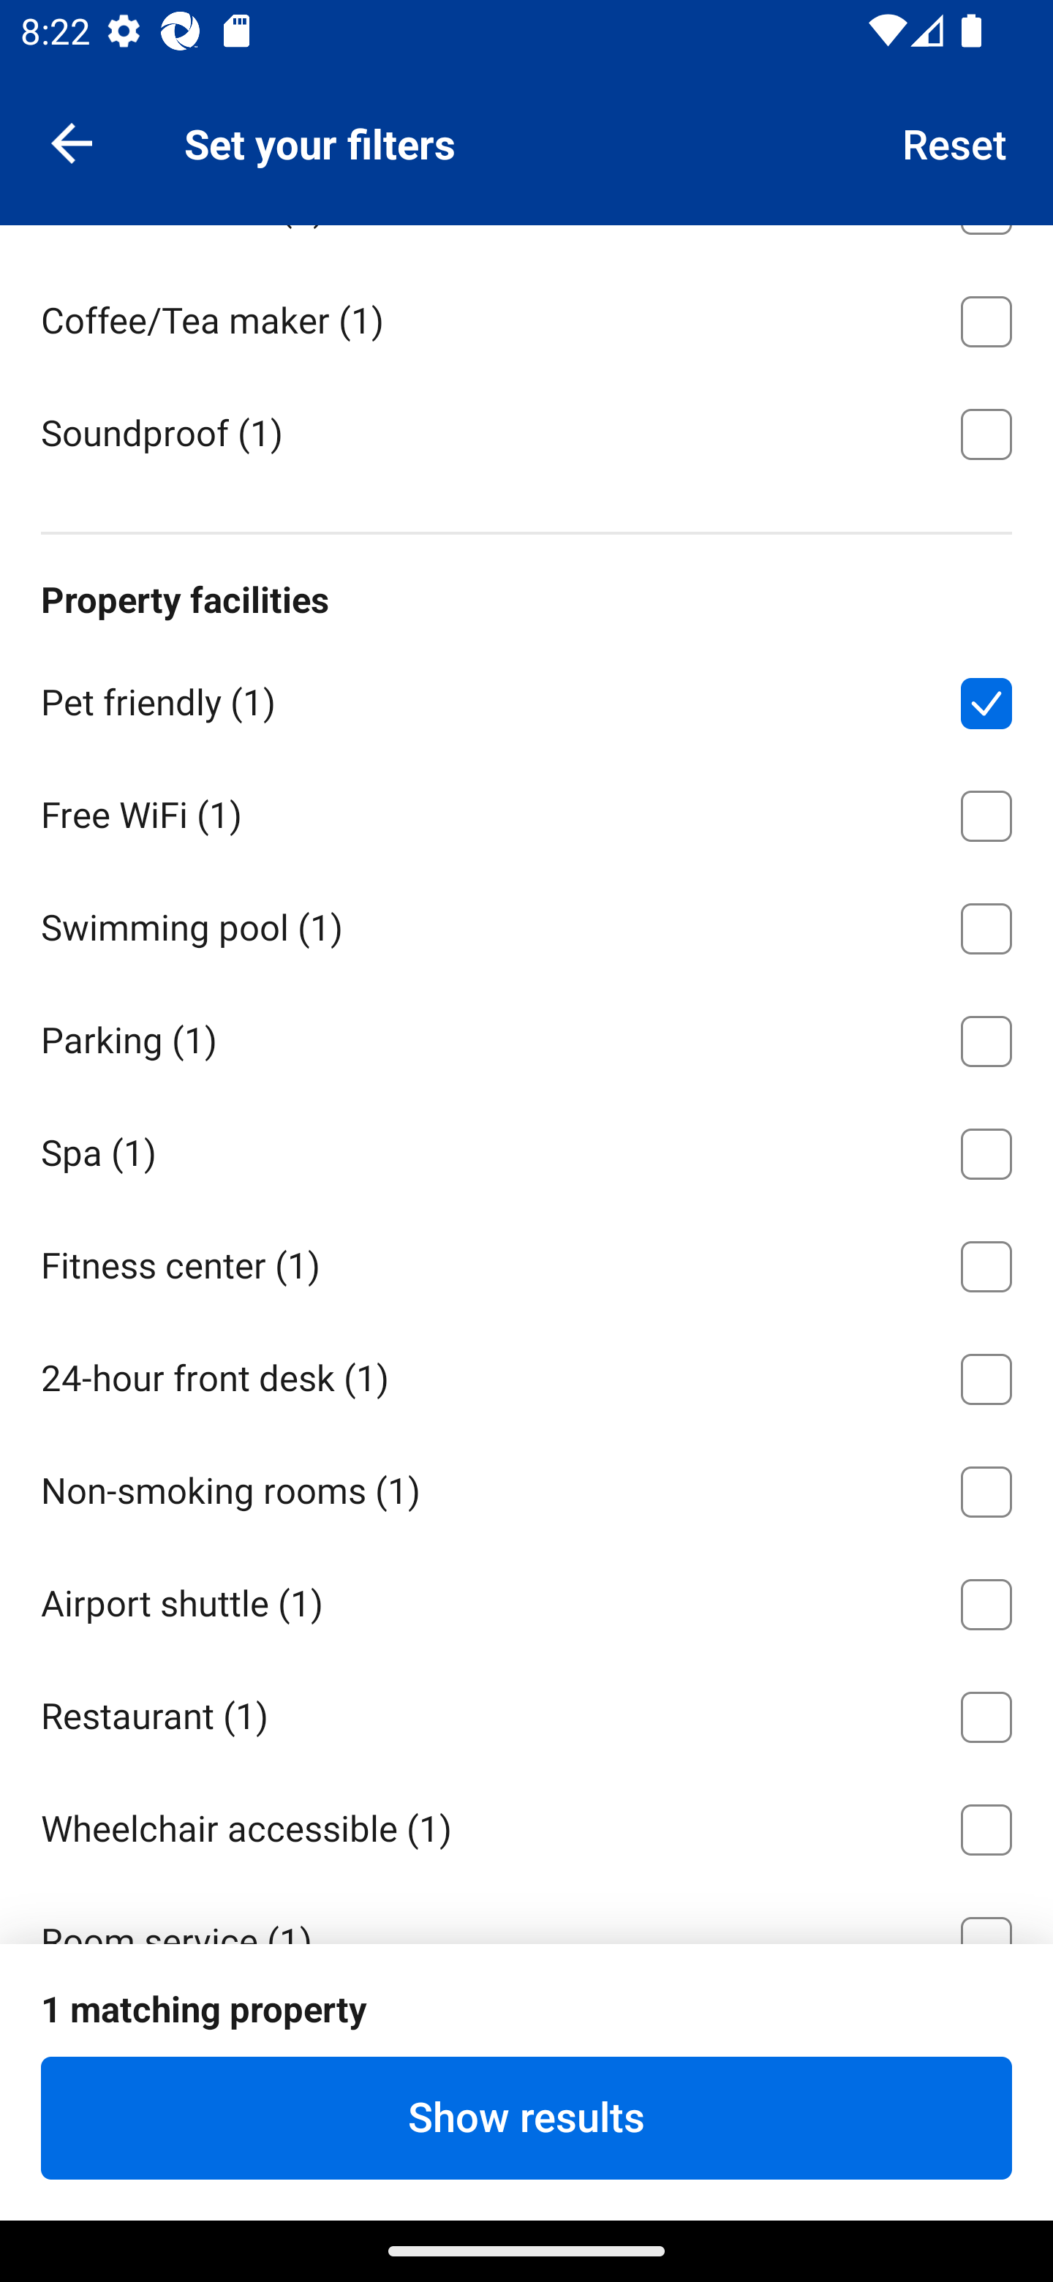 This screenshot has height=2282, width=1053. Describe the element at coordinates (526, 1600) in the screenshot. I see `Airport shuttle ⁦(1)` at that location.